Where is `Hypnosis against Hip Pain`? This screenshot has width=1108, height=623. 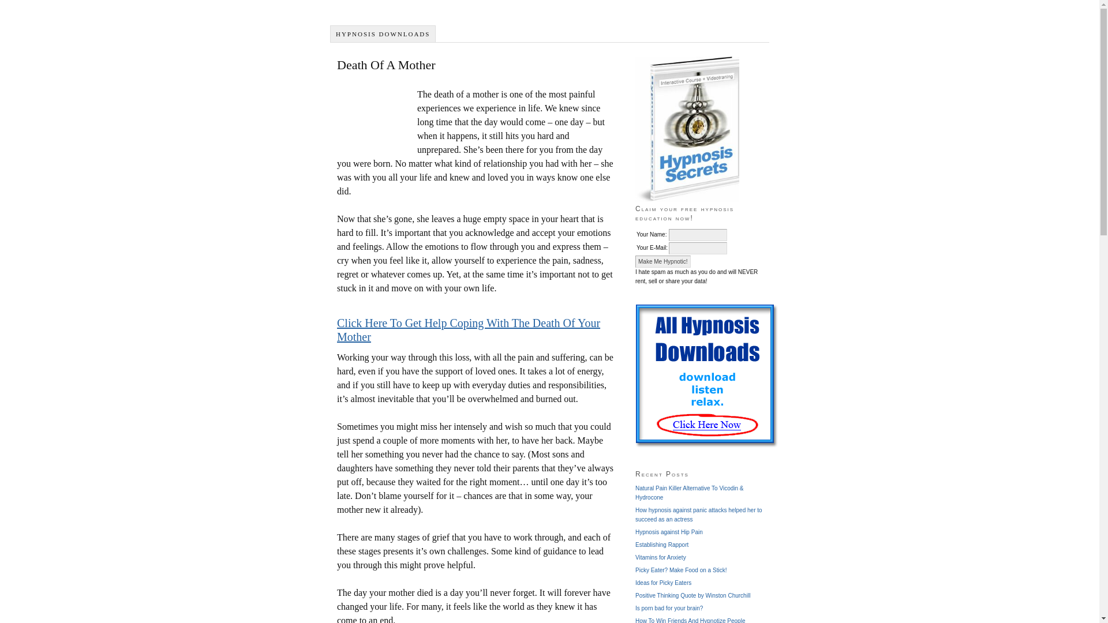
Hypnosis against Hip Pain is located at coordinates (668, 532).